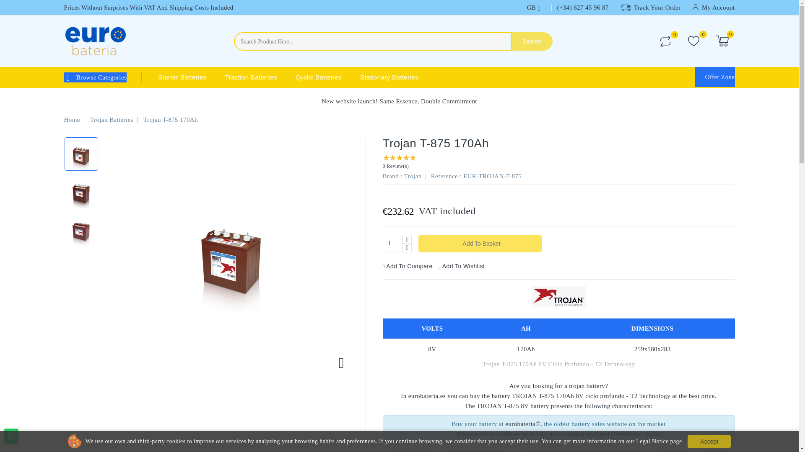 Image resolution: width=805 pixels, height=452 pixels. I want to click on Compare, so click(665, 41).